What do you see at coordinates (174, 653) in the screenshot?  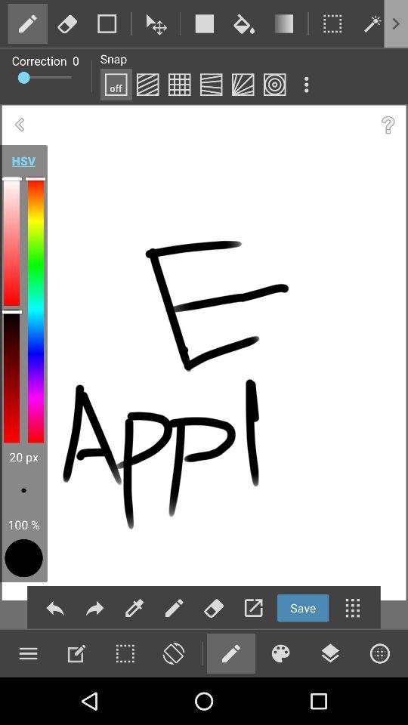 I see `click on the fourth icon from bottom row` at bounding box center [174, 653].